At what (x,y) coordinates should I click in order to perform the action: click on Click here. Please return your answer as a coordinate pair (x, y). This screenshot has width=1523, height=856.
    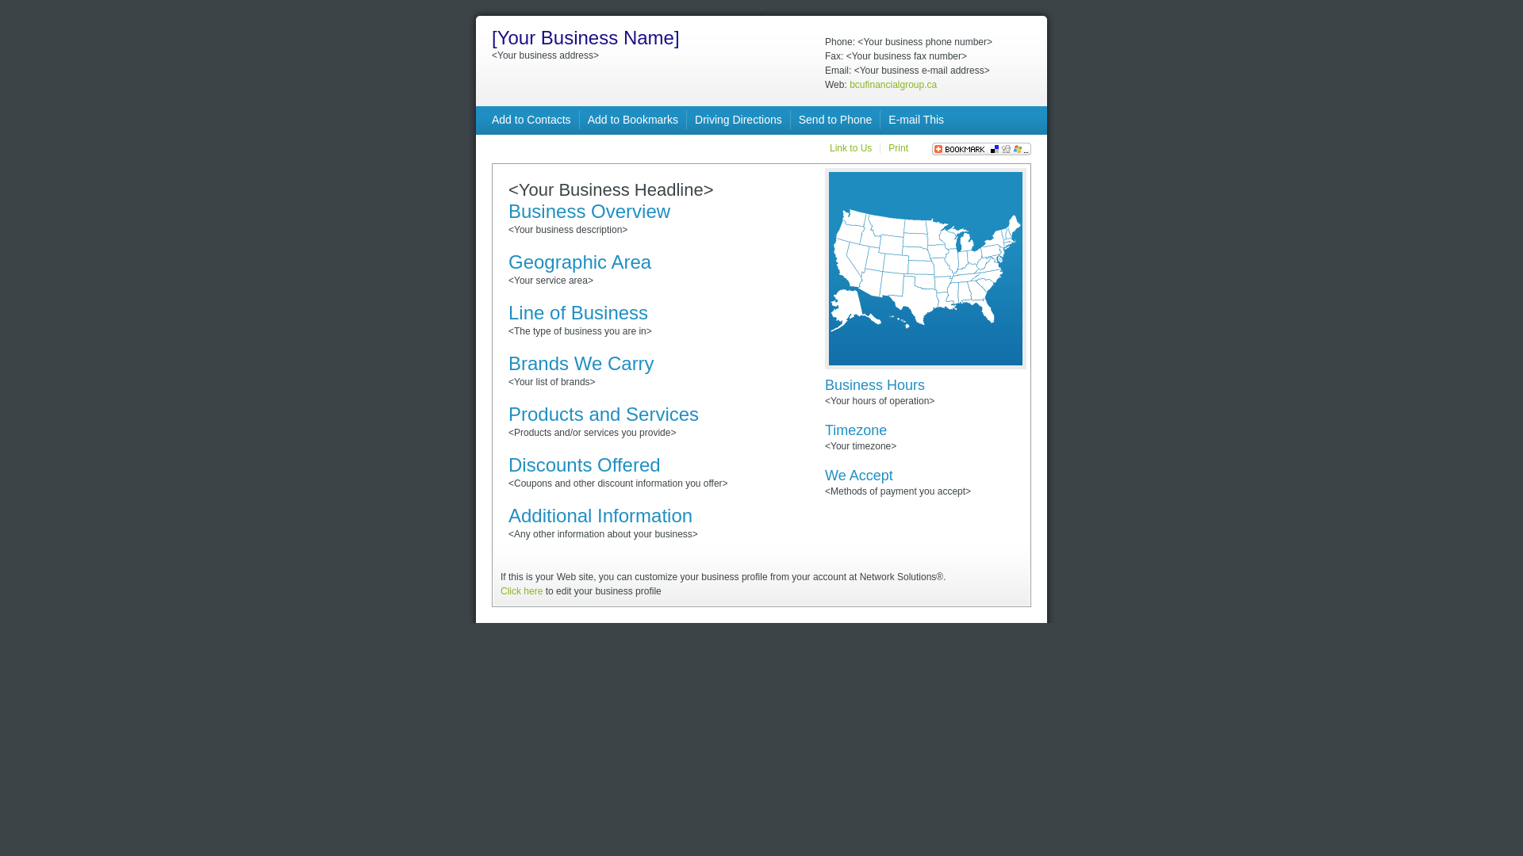
    Looking at the image, I should click on (522, 591).